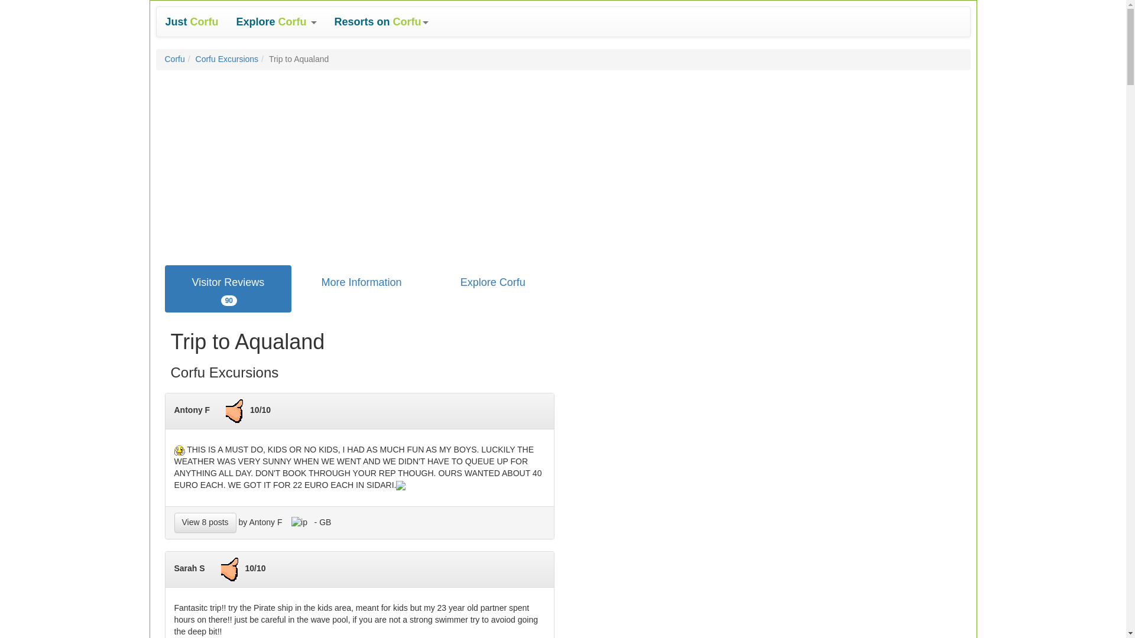 The height and width of the screenshot is (638, 1135). What do you see at coordinates (493, 282) in the screenshot?
I see `Explore Corfu` at bounding box center [493, 282].